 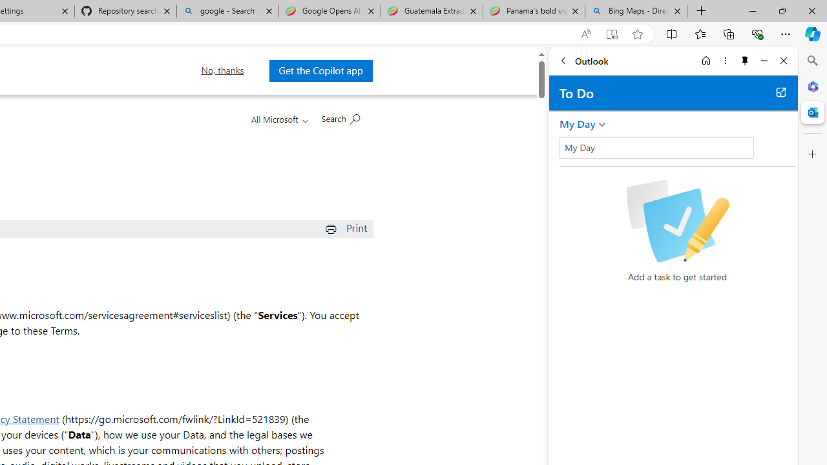 I want to click on Open in new tab, so click(x=780, y=92).